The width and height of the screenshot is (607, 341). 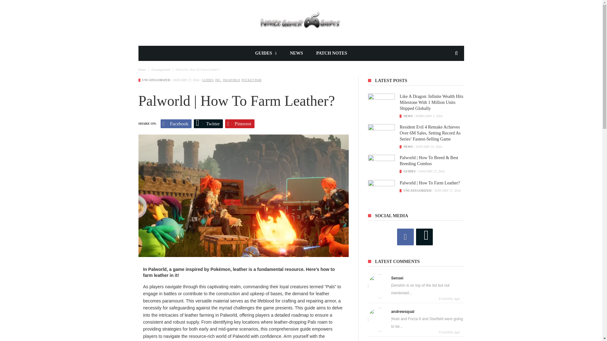 I want to click on Inc., so click(x=218, y=80).